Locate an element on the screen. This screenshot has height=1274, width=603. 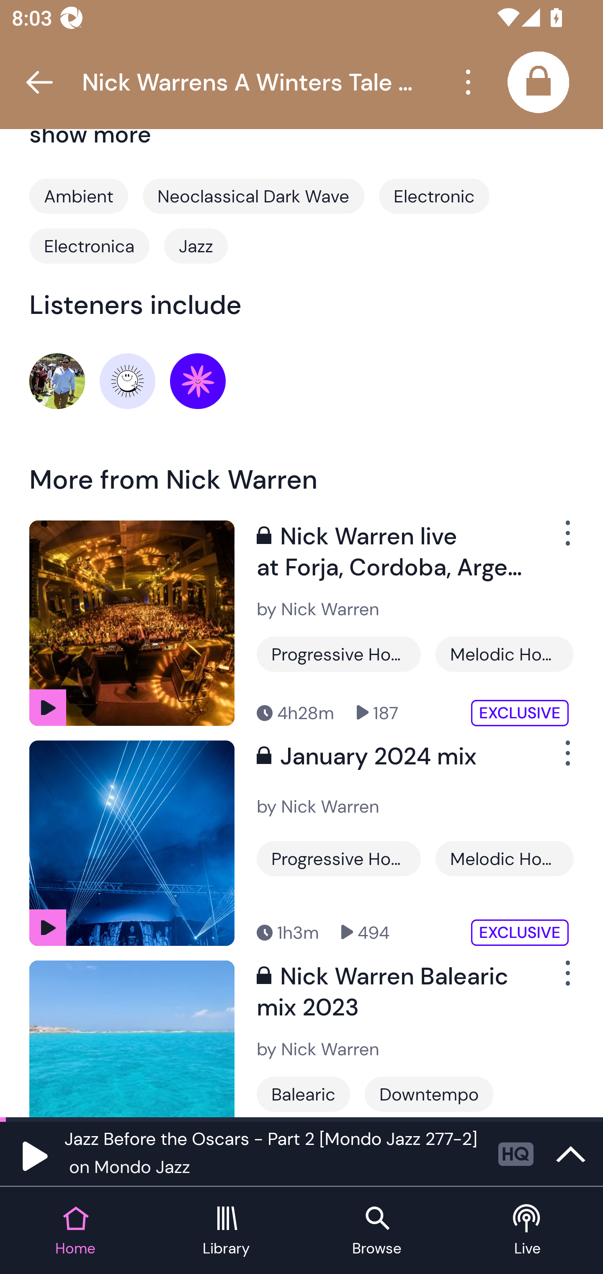
Neoclassical Dark Wave is located at coordinates (253, 196).